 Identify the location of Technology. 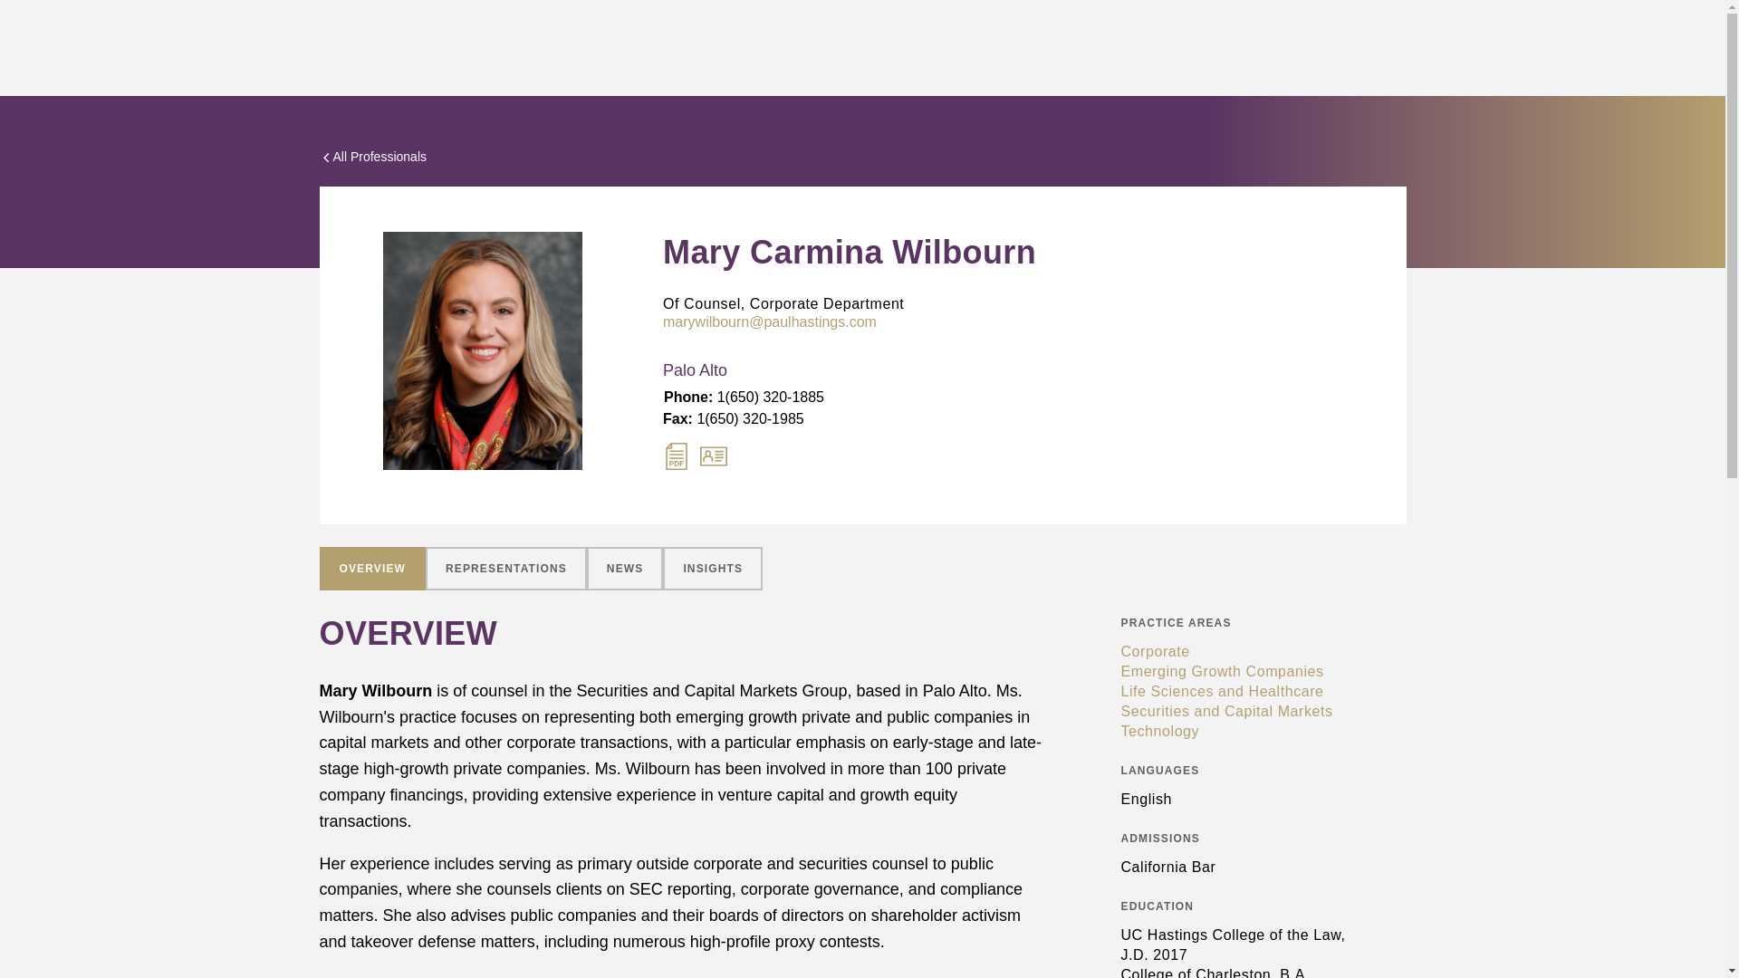
(1235, 732).